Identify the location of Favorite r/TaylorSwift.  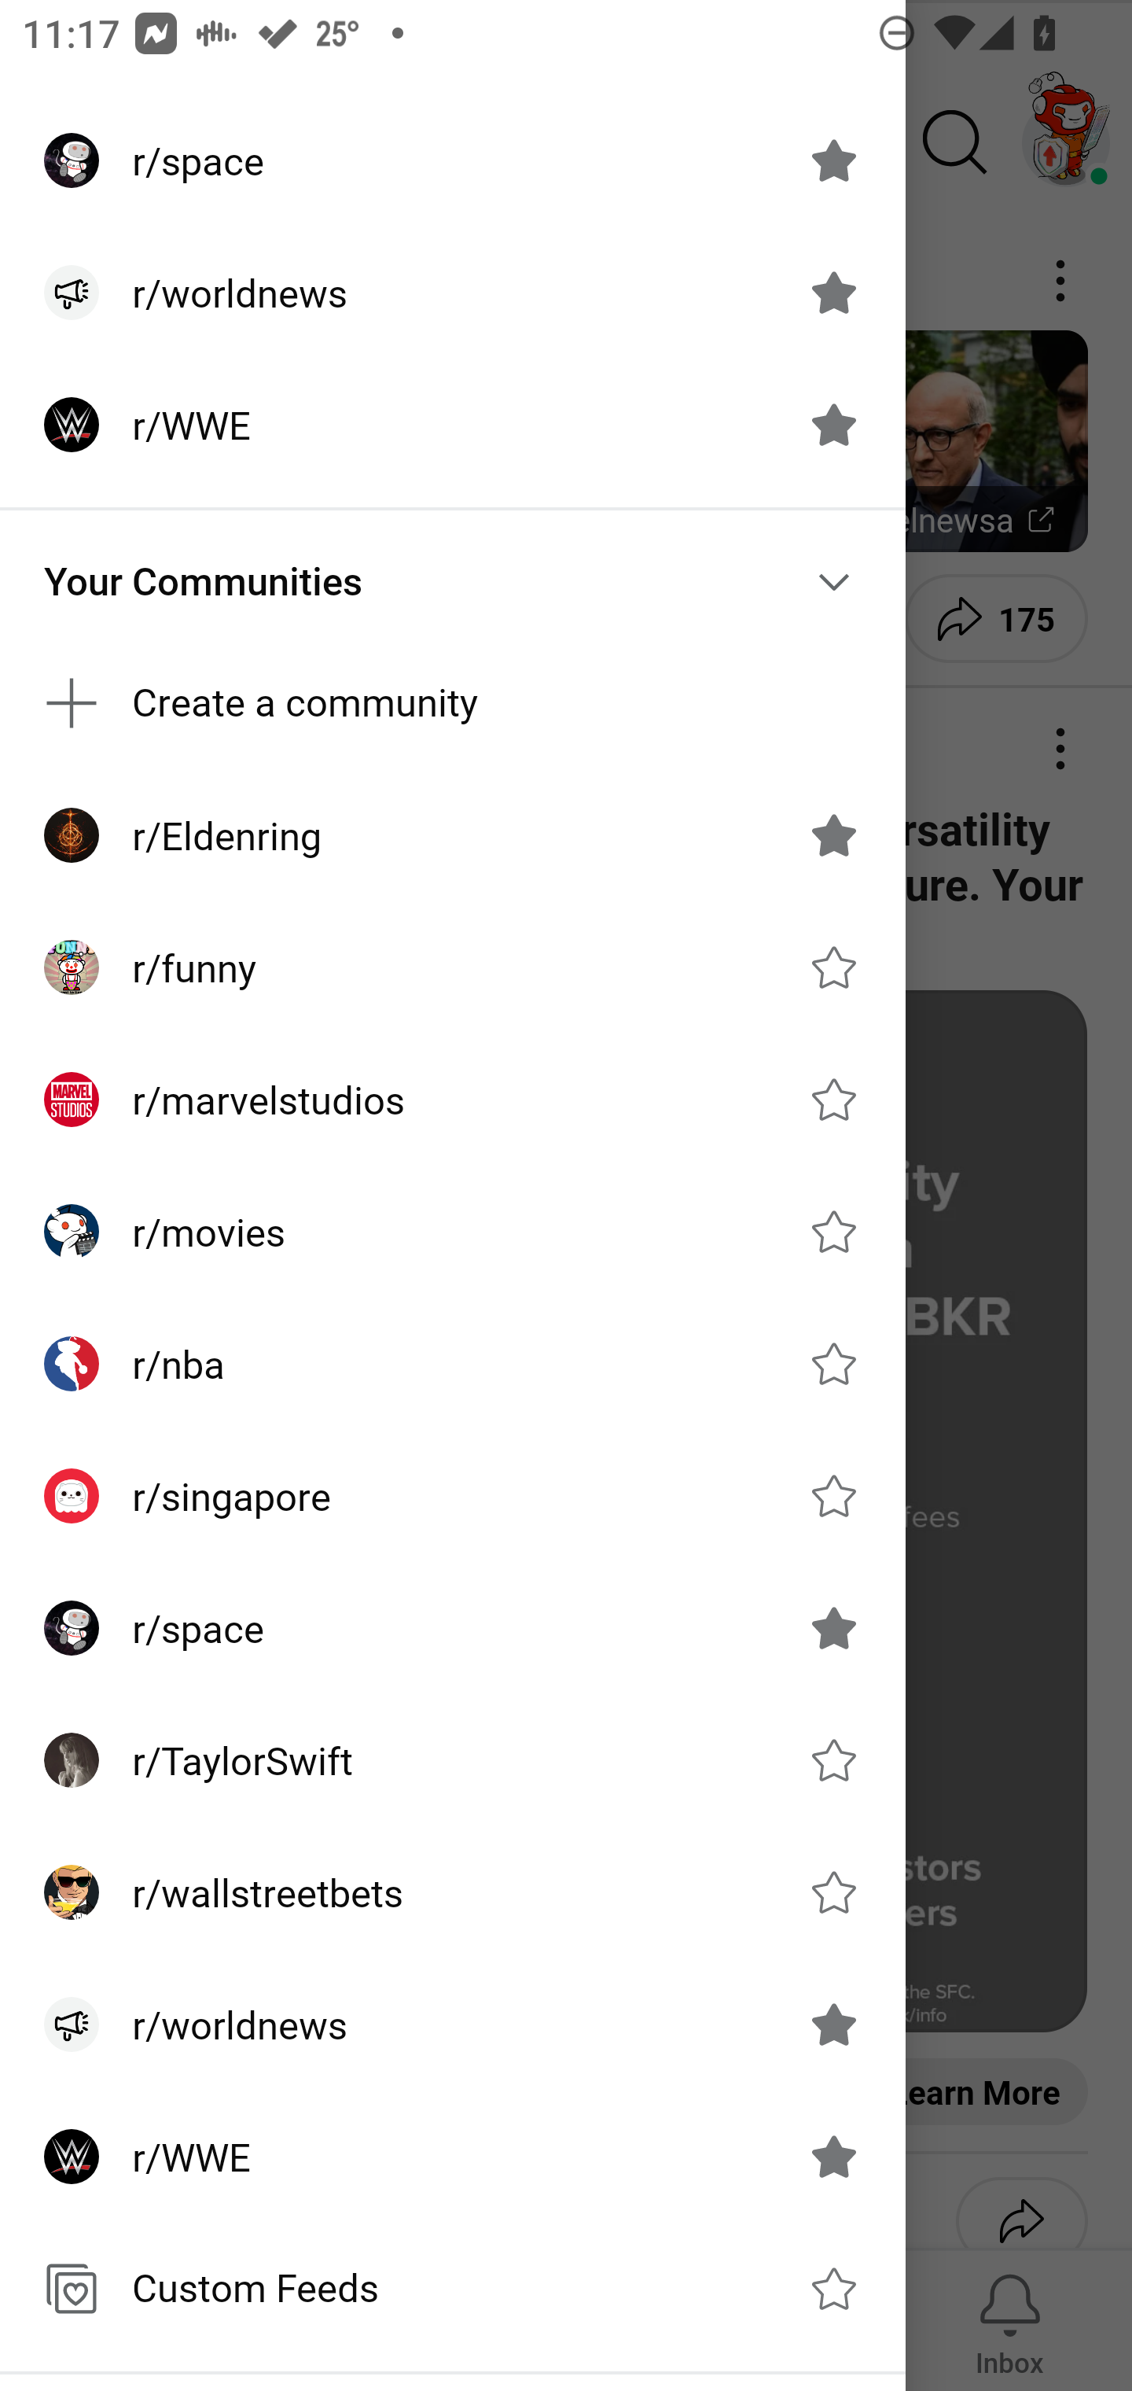
(833, 1760).